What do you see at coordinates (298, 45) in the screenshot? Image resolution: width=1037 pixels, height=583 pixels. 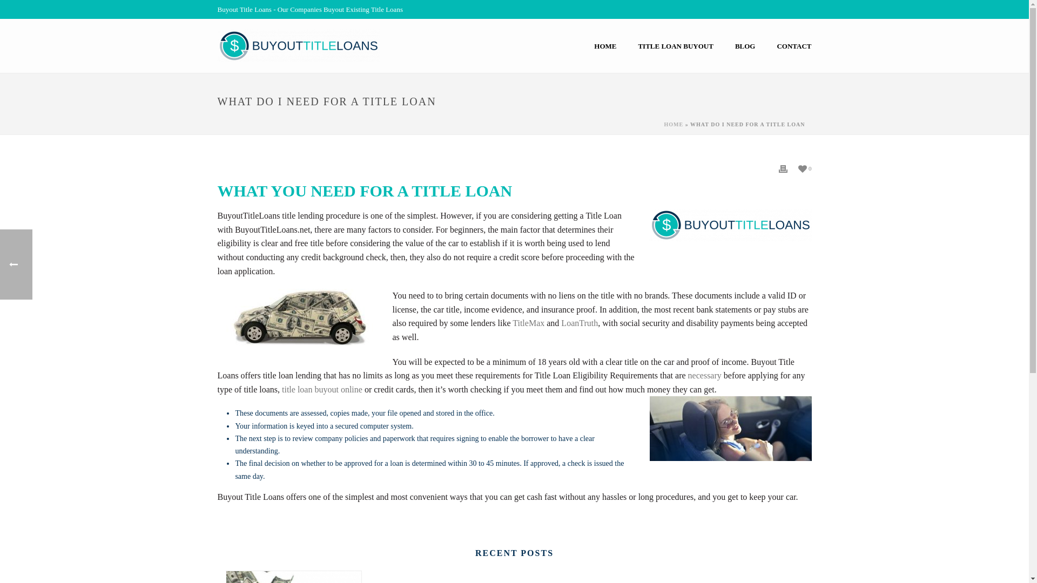 I see `Our Companies Buyout Existing Title Loans` at bounding box center [298, 45].